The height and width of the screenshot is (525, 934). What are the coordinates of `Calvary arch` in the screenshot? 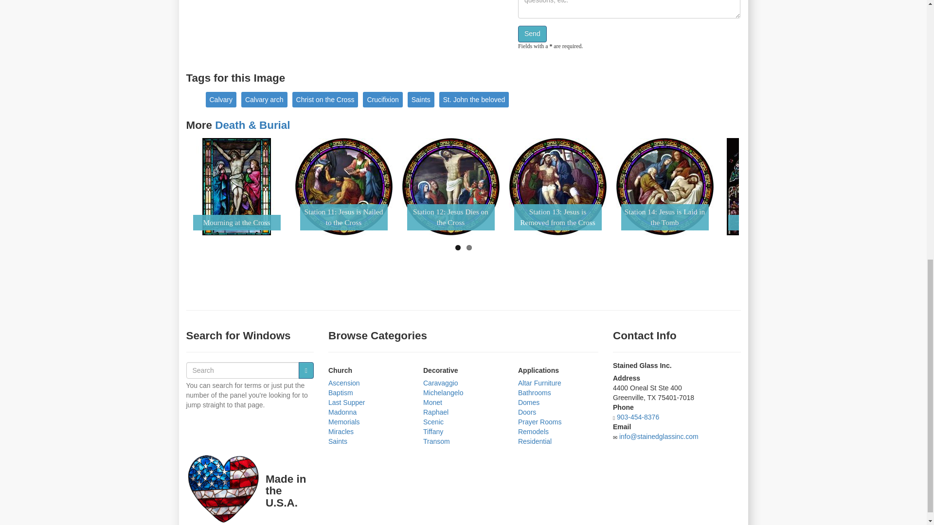 It's located at (264, 100).